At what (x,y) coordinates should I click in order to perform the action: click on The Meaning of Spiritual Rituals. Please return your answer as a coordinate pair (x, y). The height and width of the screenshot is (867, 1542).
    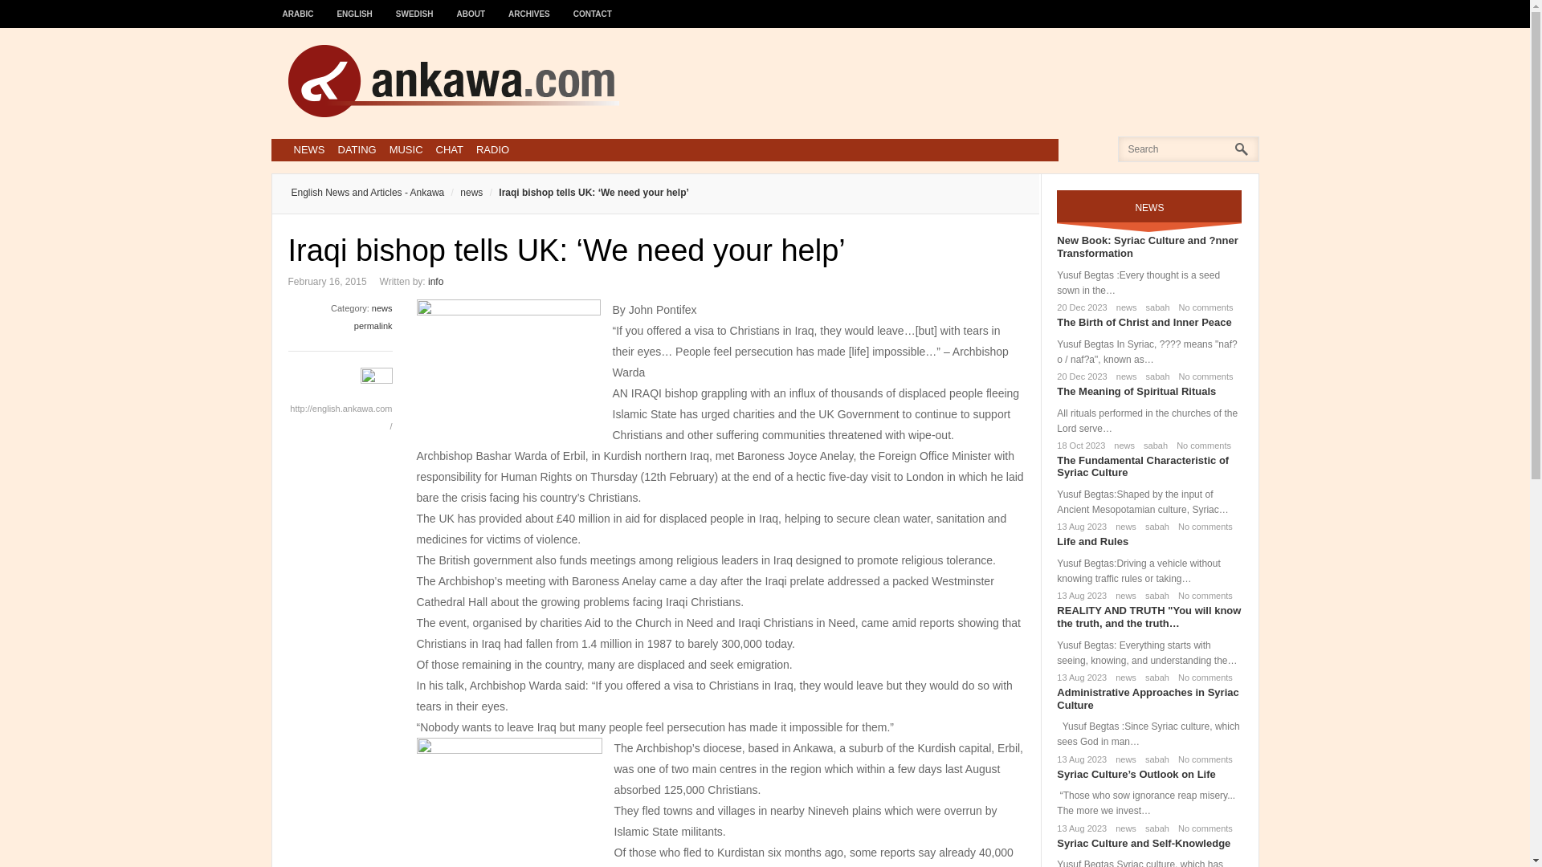
    Looking at the image, I should click on (1136, 390).